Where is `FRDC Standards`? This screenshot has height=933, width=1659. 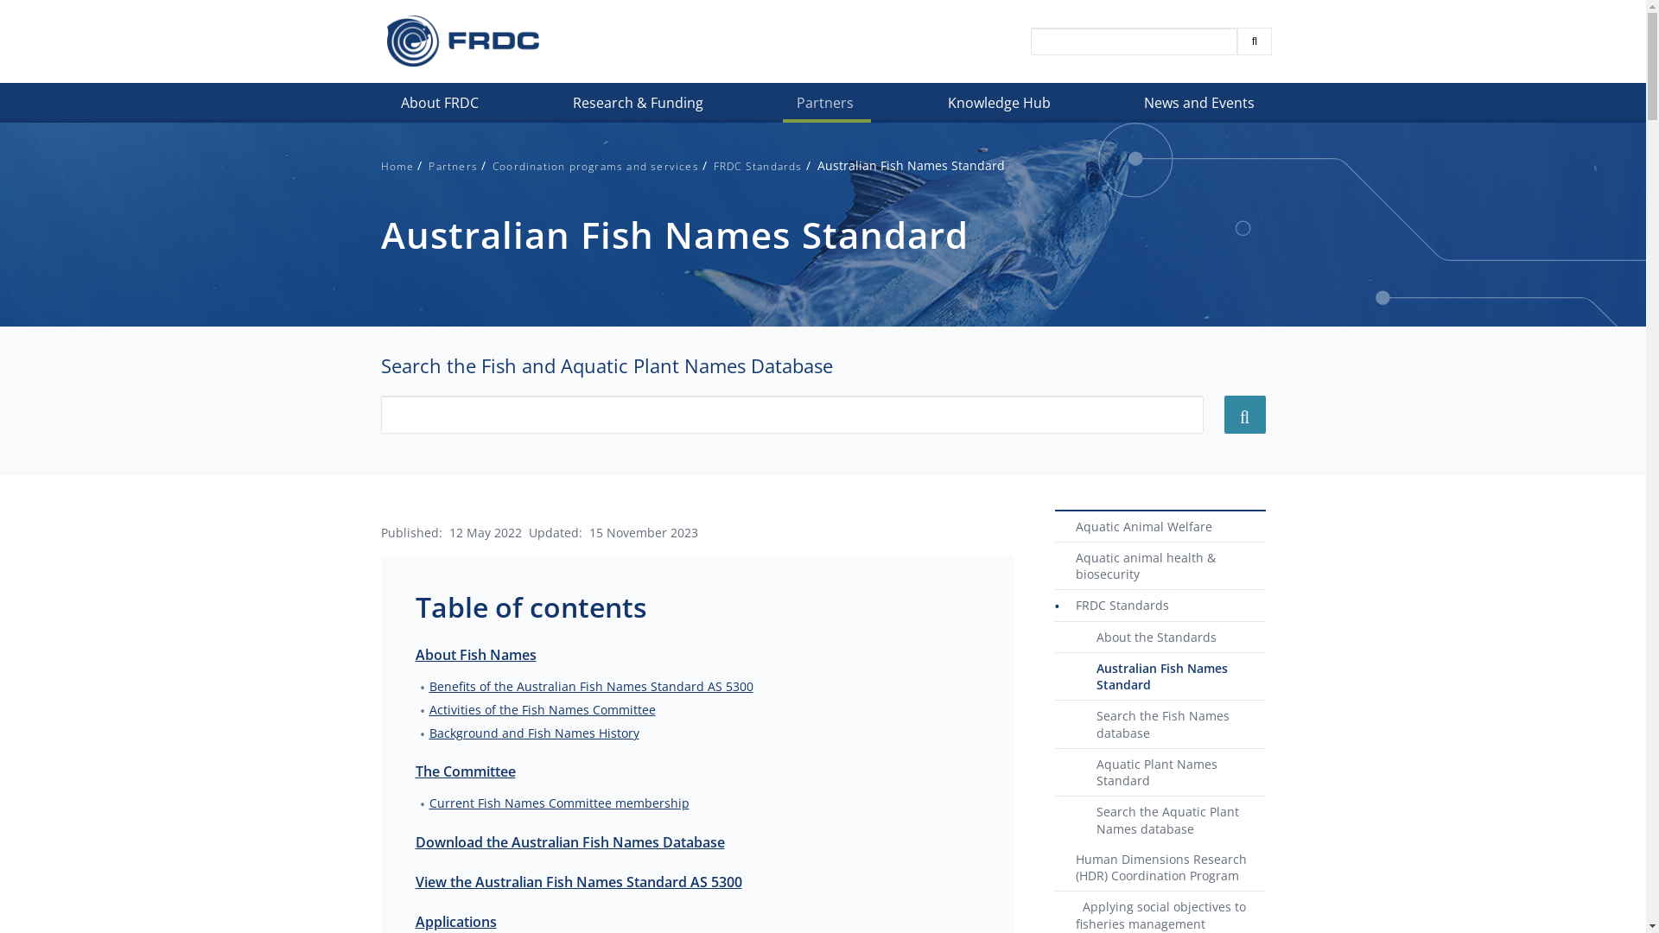
FRDC Standards is located at coordinates (1160, 606).